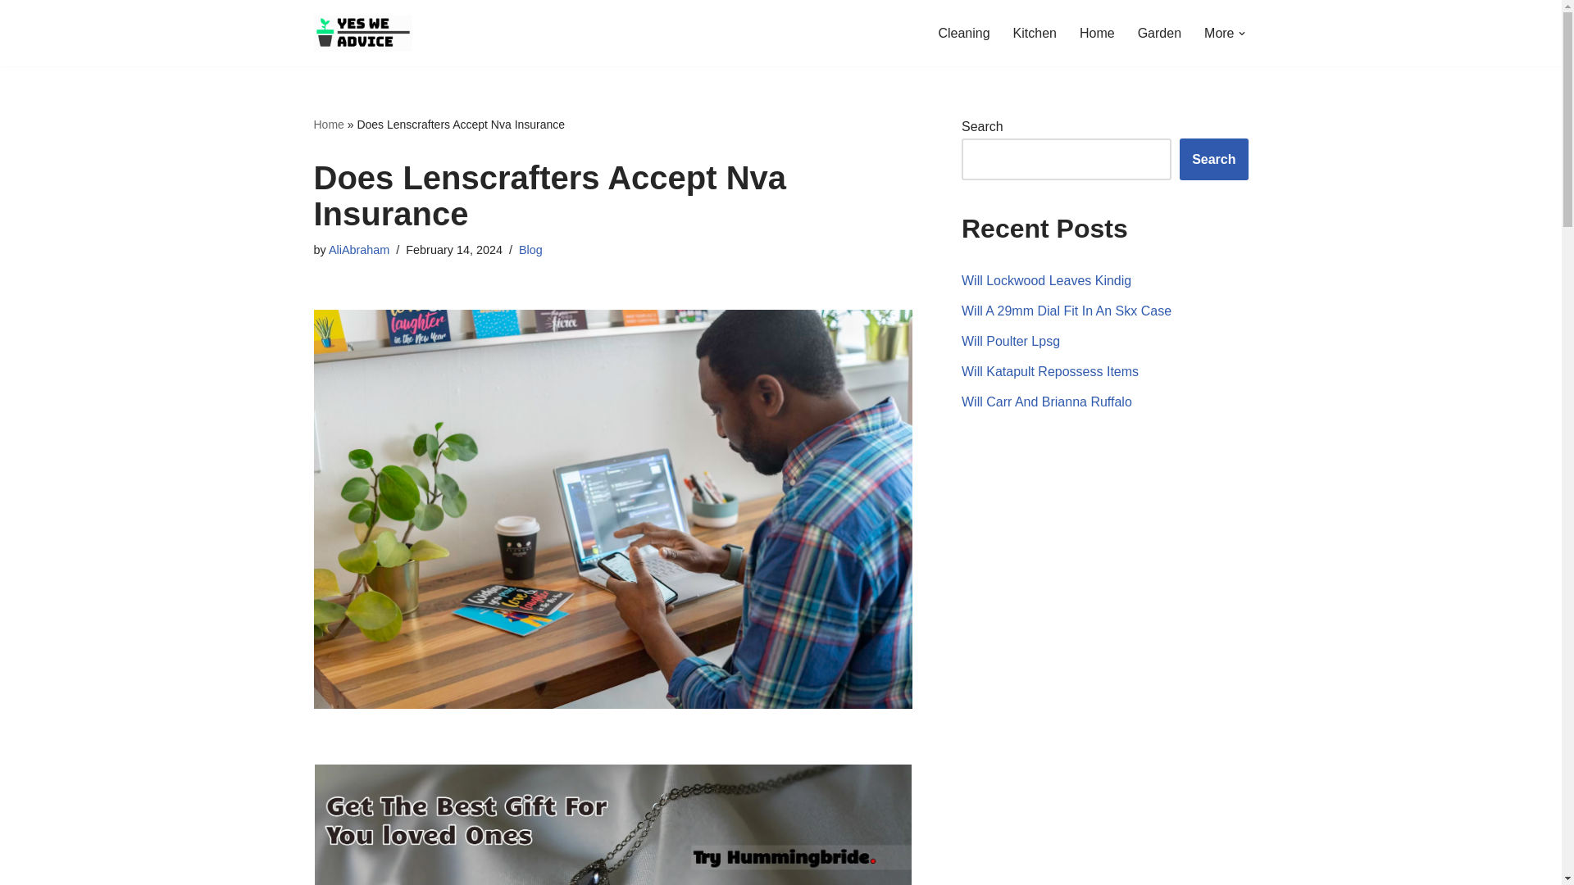  Describe the element at coordinates (359, 250) in the screenshot. I see `Posts by AliAbraham` at that location.